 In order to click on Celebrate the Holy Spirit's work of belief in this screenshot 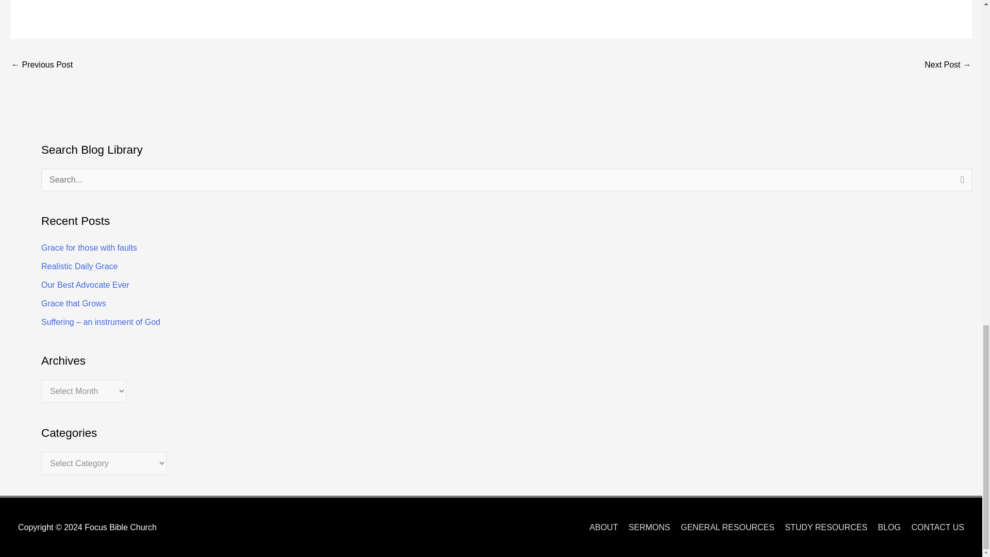, I will do `click(948, 65)`.